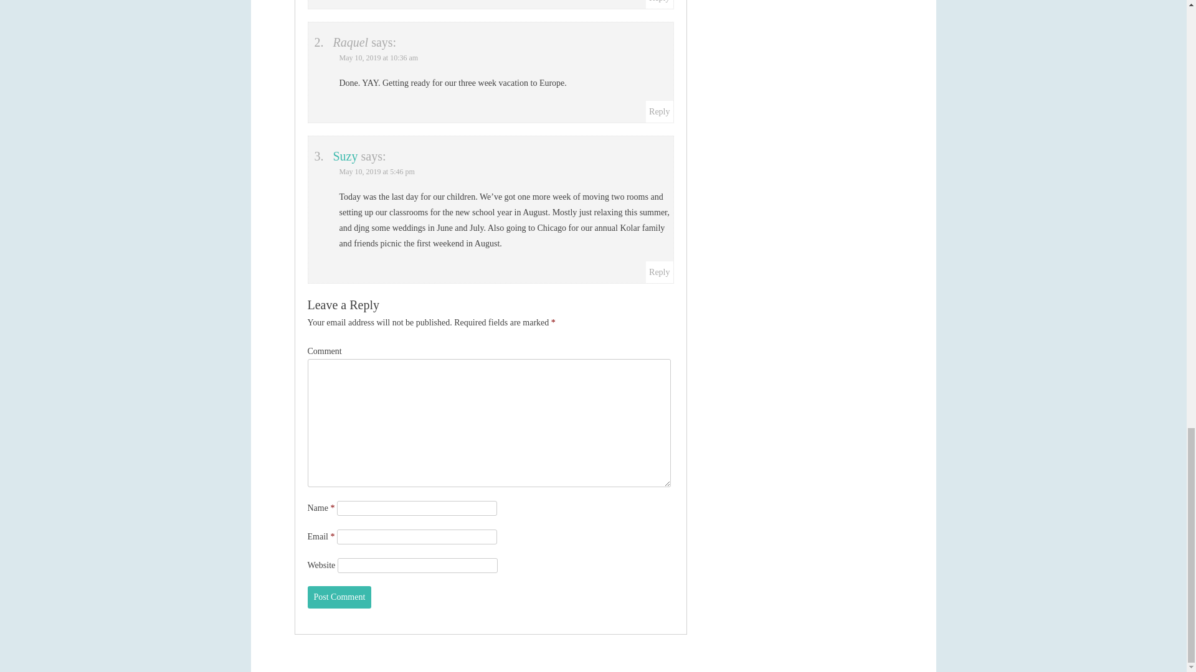 This screenshot has width=1196, height=672. Describe the element at coordinates (659, 271) in the screenshot. I see `Reply` at that location.